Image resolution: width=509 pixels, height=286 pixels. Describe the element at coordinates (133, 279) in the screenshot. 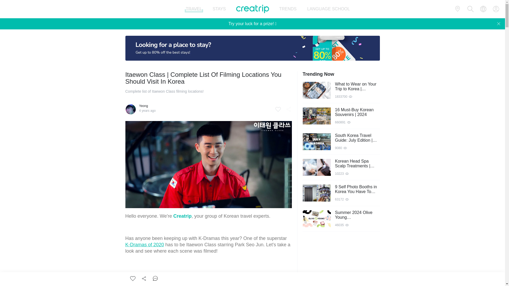

I see `LikeButton` at that location.